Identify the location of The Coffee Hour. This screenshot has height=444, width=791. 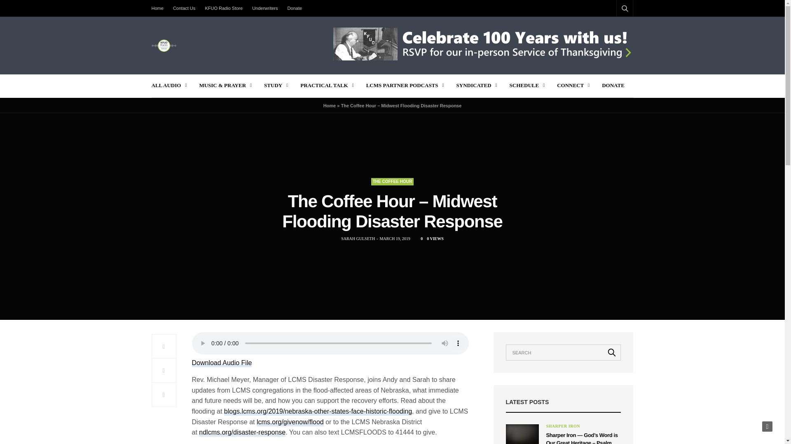
(392, 182).